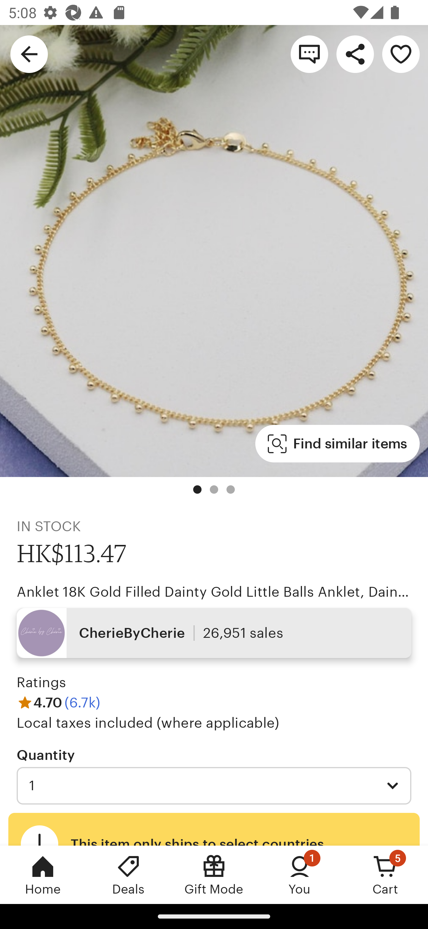  What do you see at coordinates (385, 875) in the screenshot?
I see `Cart, 5 new notifications Cart` at bounding box center [385, 875].